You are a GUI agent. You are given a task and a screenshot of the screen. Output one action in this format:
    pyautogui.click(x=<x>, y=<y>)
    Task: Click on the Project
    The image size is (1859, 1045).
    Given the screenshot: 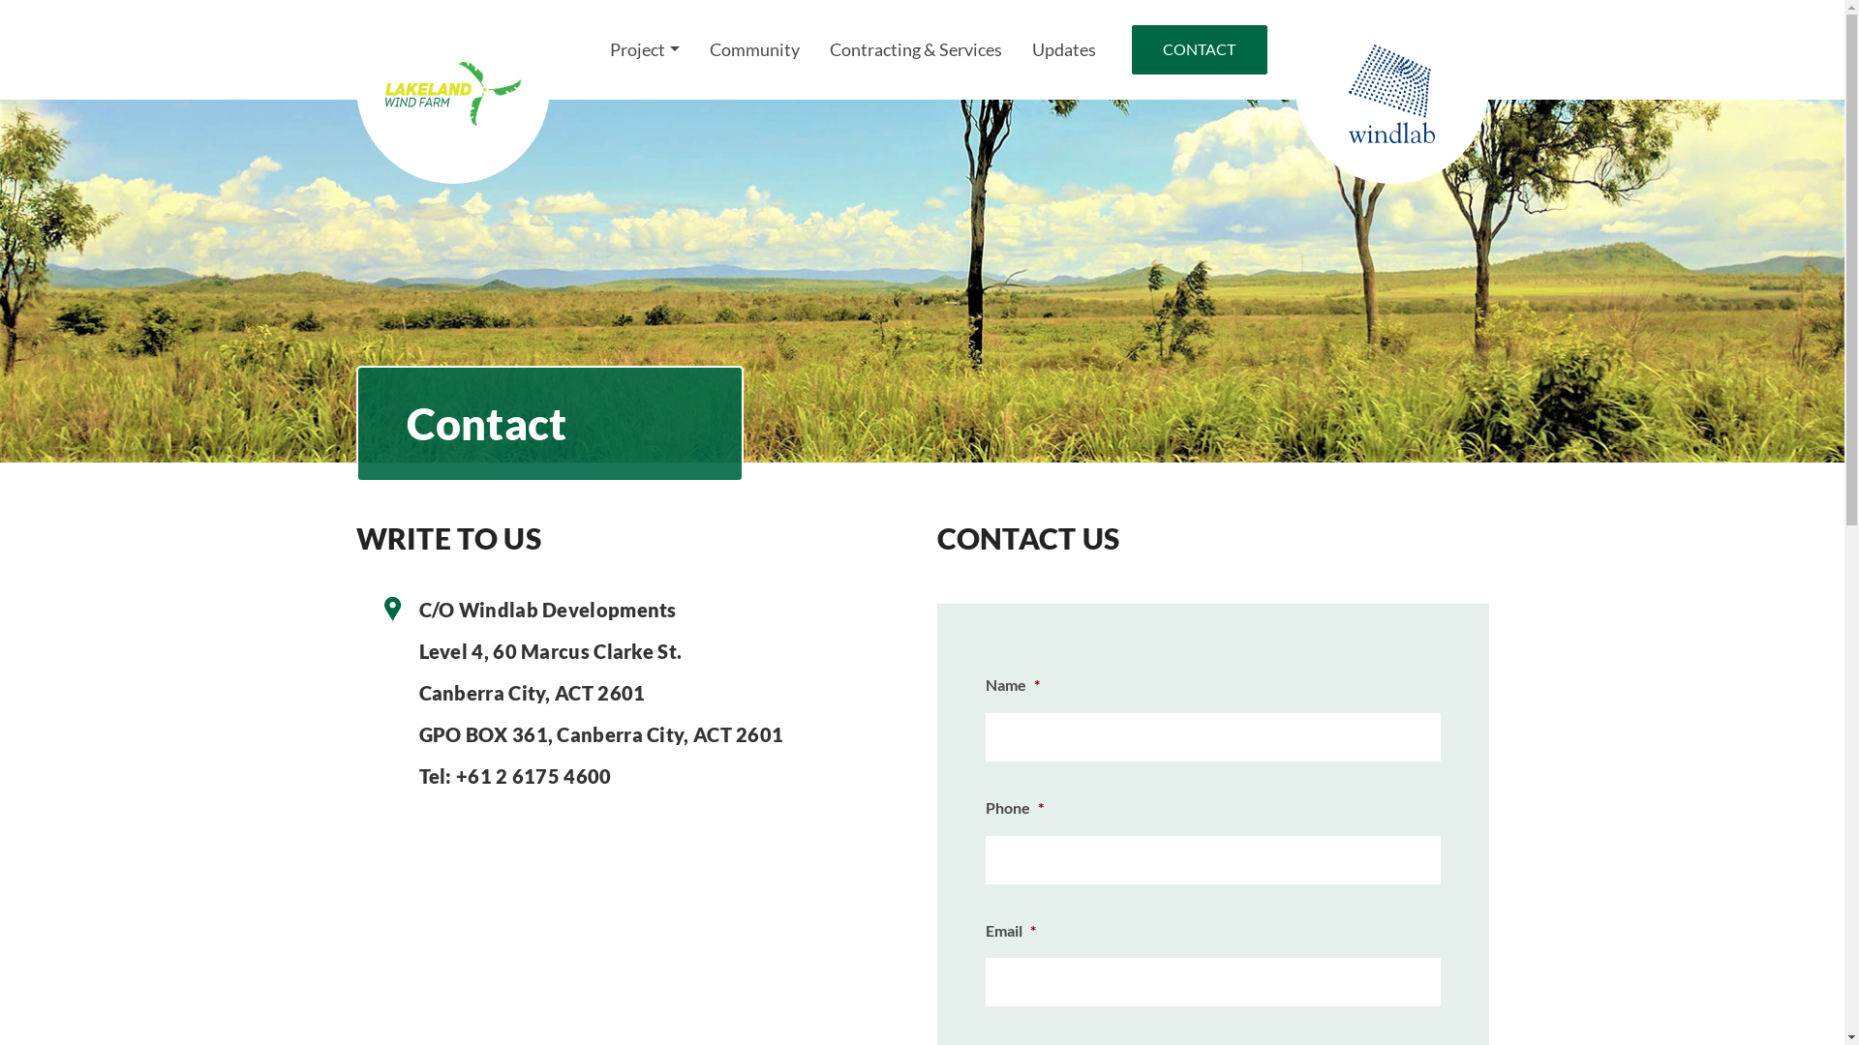 What is the action you would take?
    pyautogui.click(x=645, y=49)
    